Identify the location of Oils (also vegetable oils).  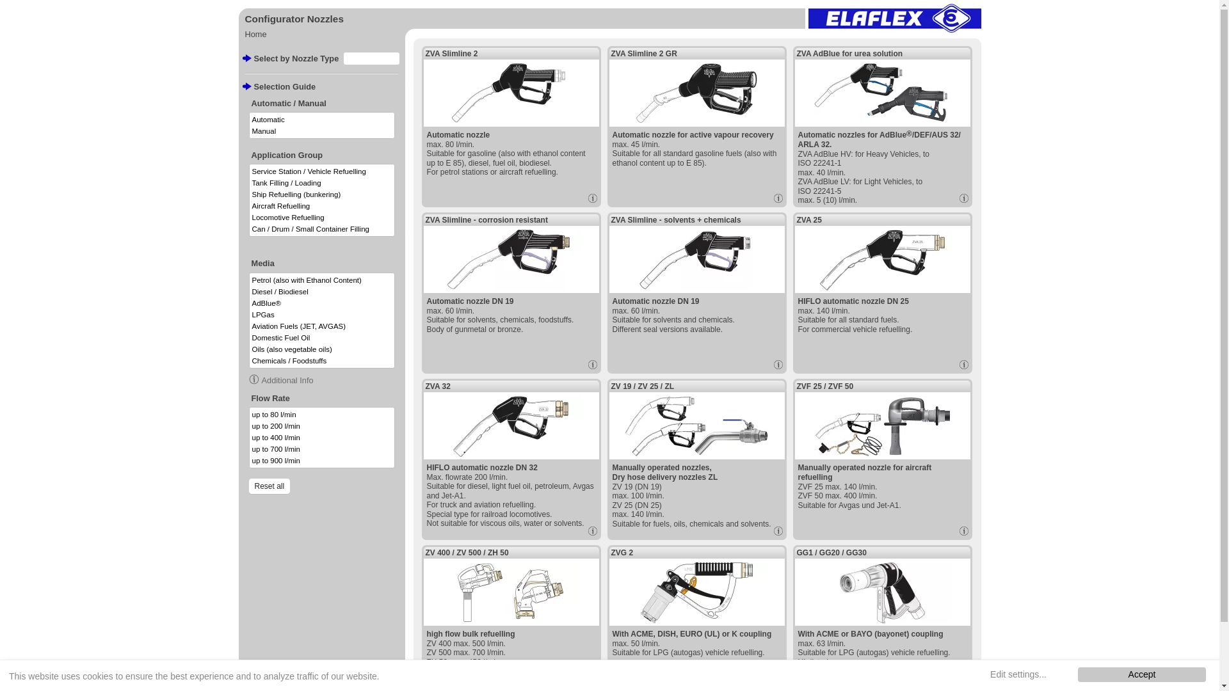
(322, 349).